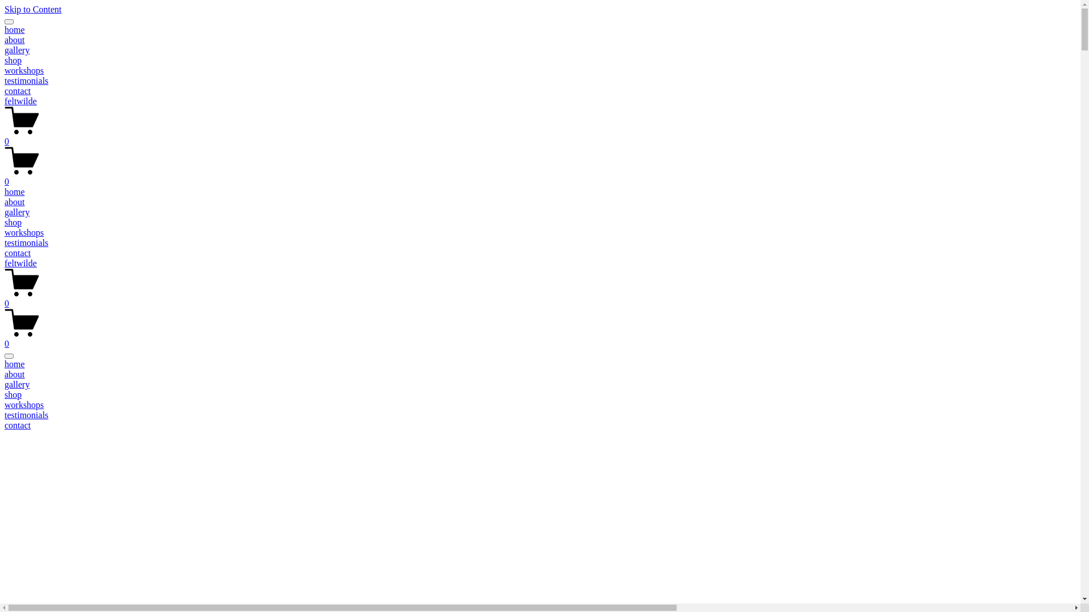 This screenshot has width=1089, height=612. What do you see at coordinates (17, 212) in the screenshot?
I see `gallery` at bounding box center [17, 212].